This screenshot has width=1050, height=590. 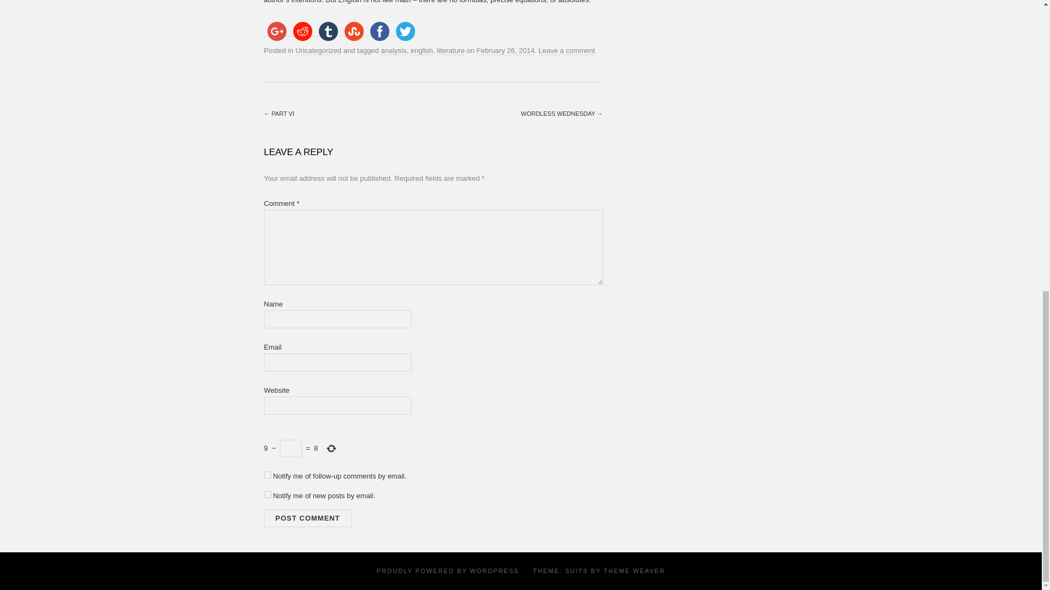 I want to click on February 26, 2014, so click(x=505, y=51).